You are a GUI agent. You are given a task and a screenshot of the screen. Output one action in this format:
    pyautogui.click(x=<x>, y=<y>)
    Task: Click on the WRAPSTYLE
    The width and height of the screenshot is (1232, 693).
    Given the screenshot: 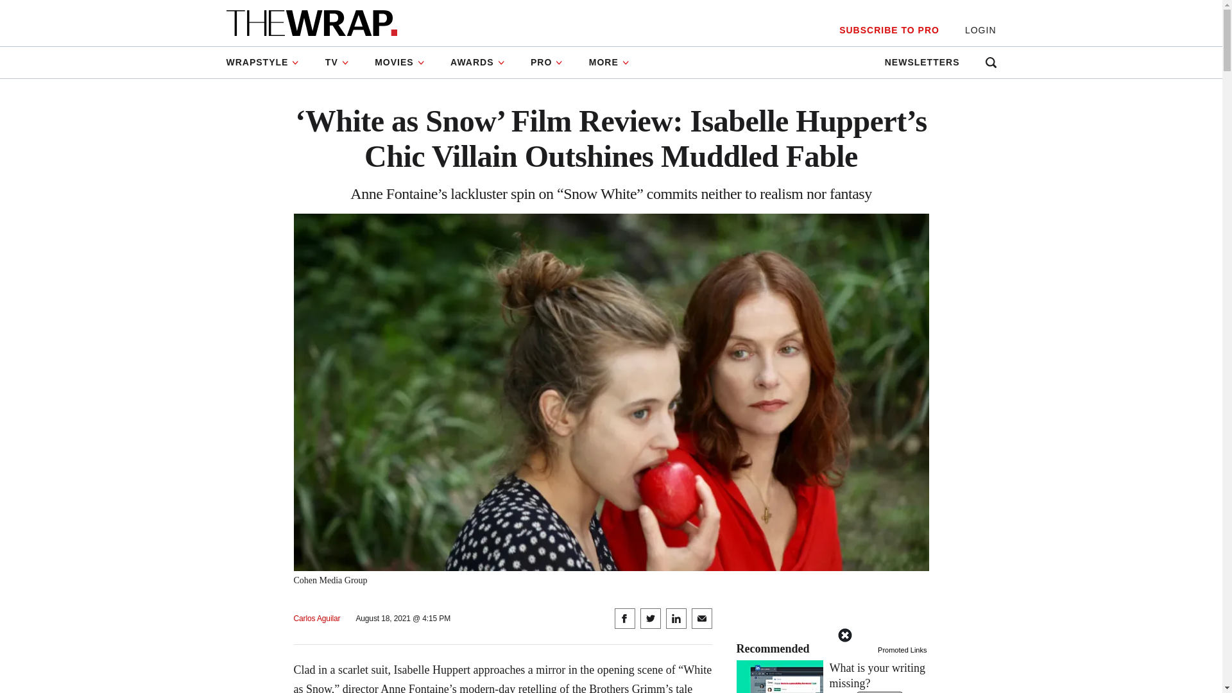 What is the action you would take?
    pyautogui.click(x=268, y=63)
    